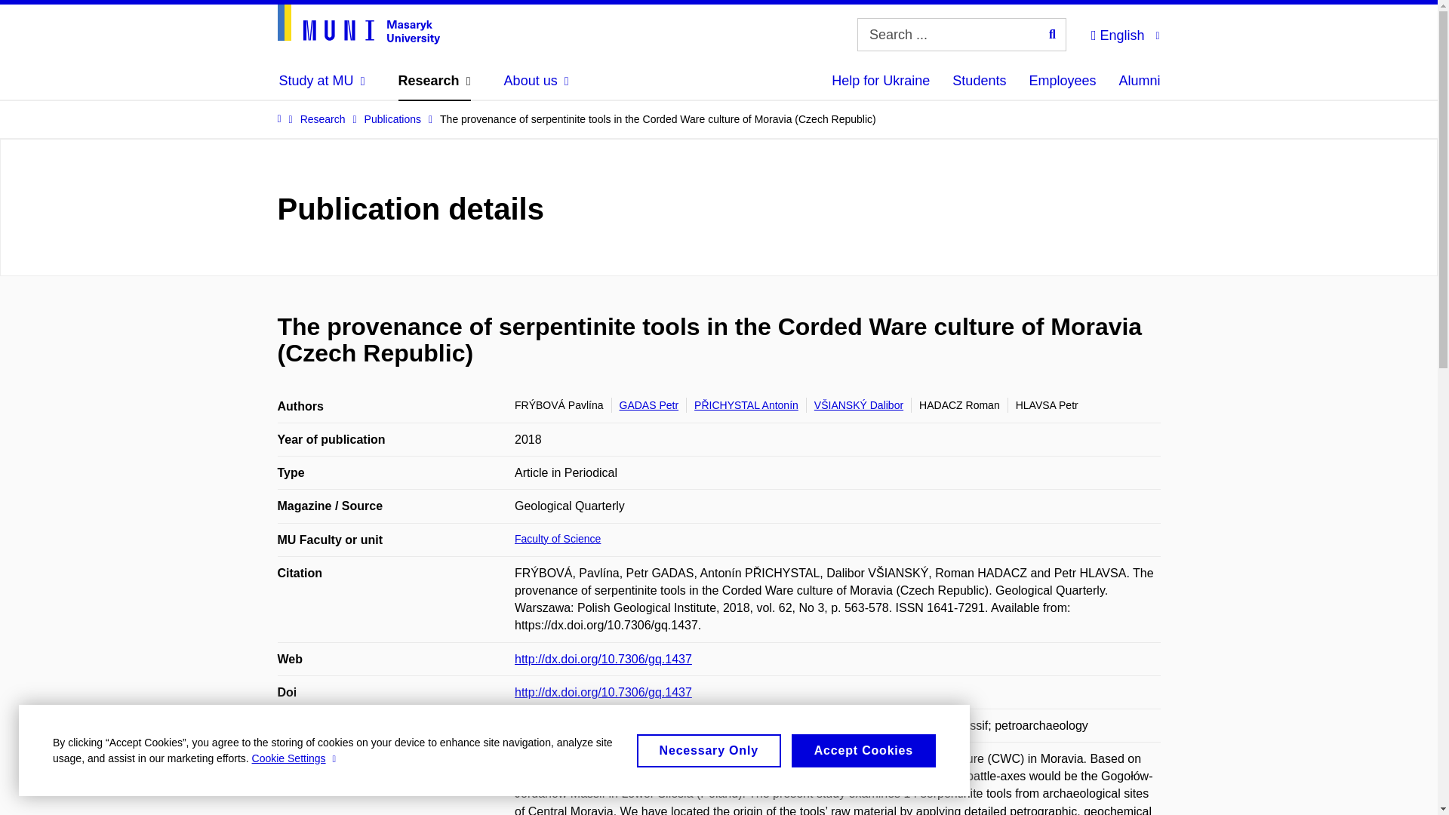 The width and height of the screenshot is (1449, 815). Describe the element at coordinates (435, 80) in the screenshot. I see `Research` at that location.